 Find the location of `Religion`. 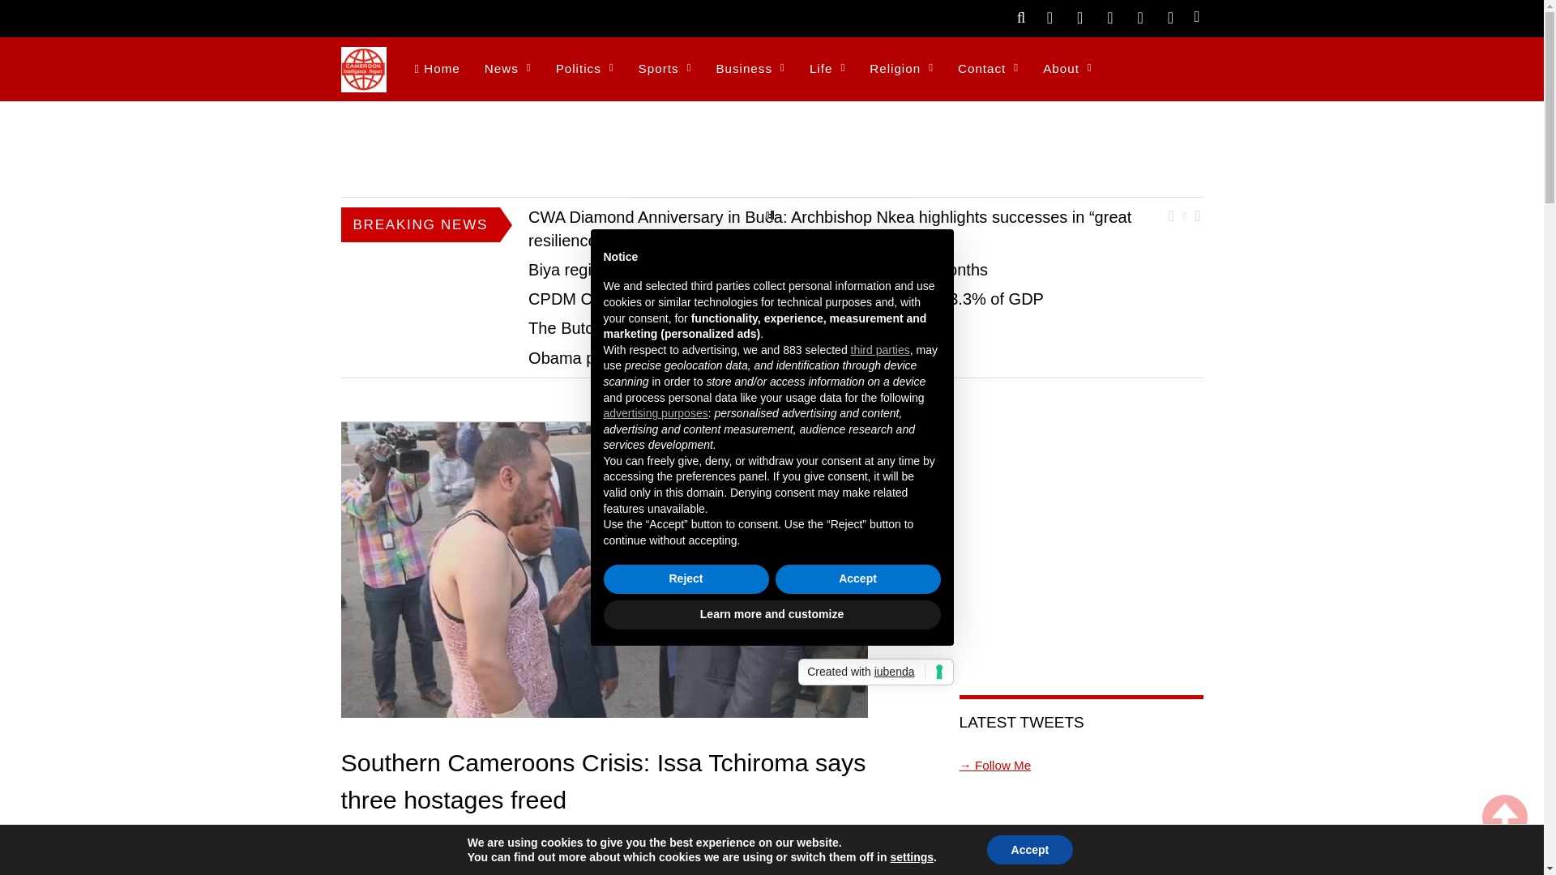

Religion is located at coordinates (901, 70).